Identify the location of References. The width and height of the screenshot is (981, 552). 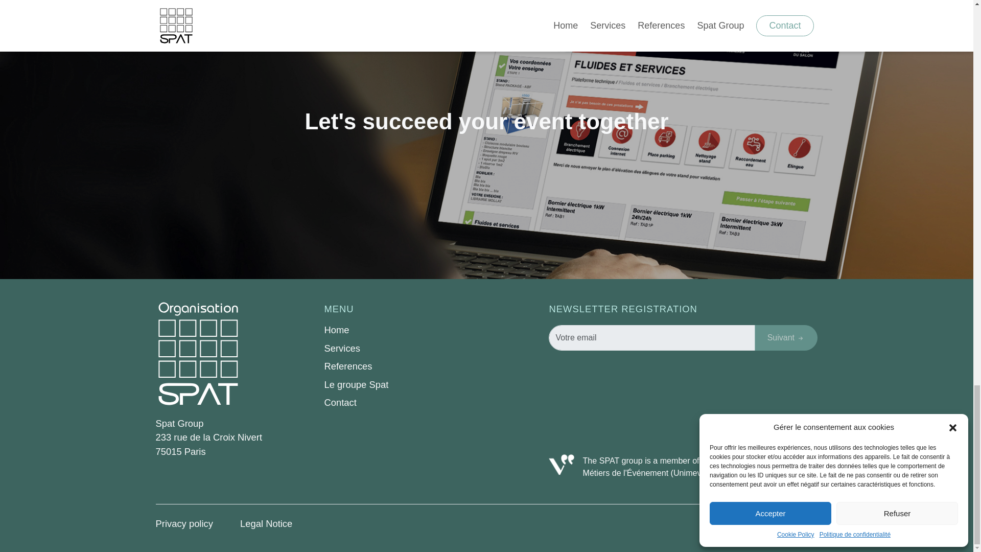
(402, 366).